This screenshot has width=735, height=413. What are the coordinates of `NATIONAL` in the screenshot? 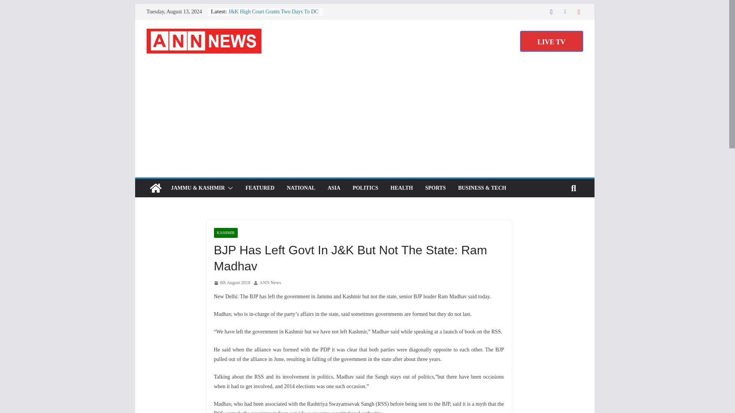 It's located at (301, 188).